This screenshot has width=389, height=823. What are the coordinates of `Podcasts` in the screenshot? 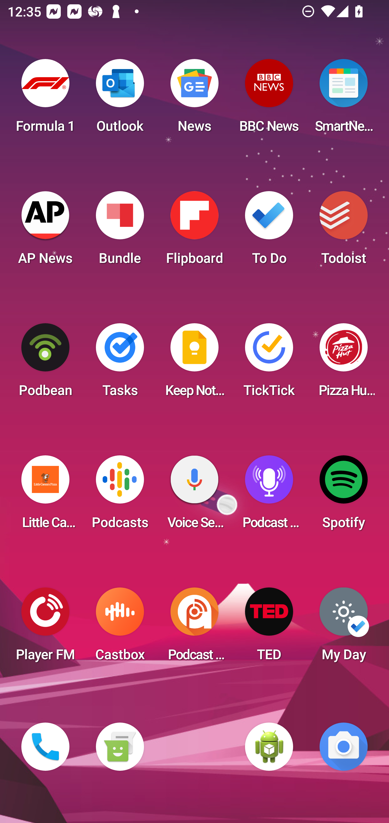 It's located at (120, 495).